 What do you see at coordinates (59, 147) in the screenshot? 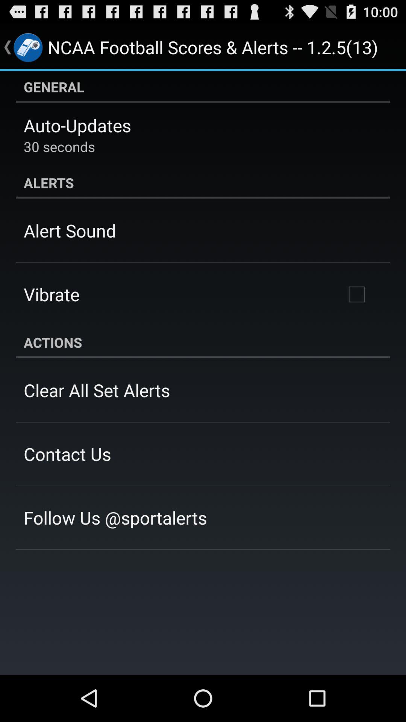
I see `press the app above the alerts item` at bounding box center [59, 147].